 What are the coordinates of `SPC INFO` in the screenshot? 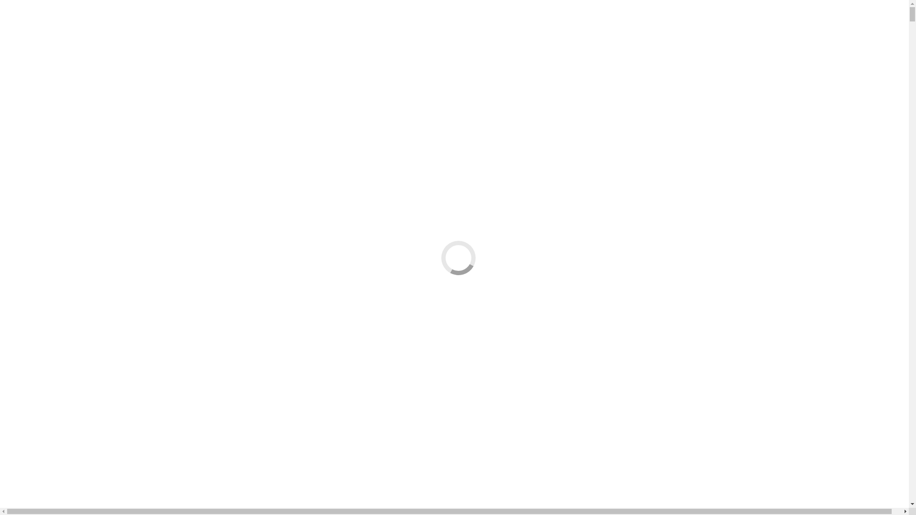 It's located at (40, 205).